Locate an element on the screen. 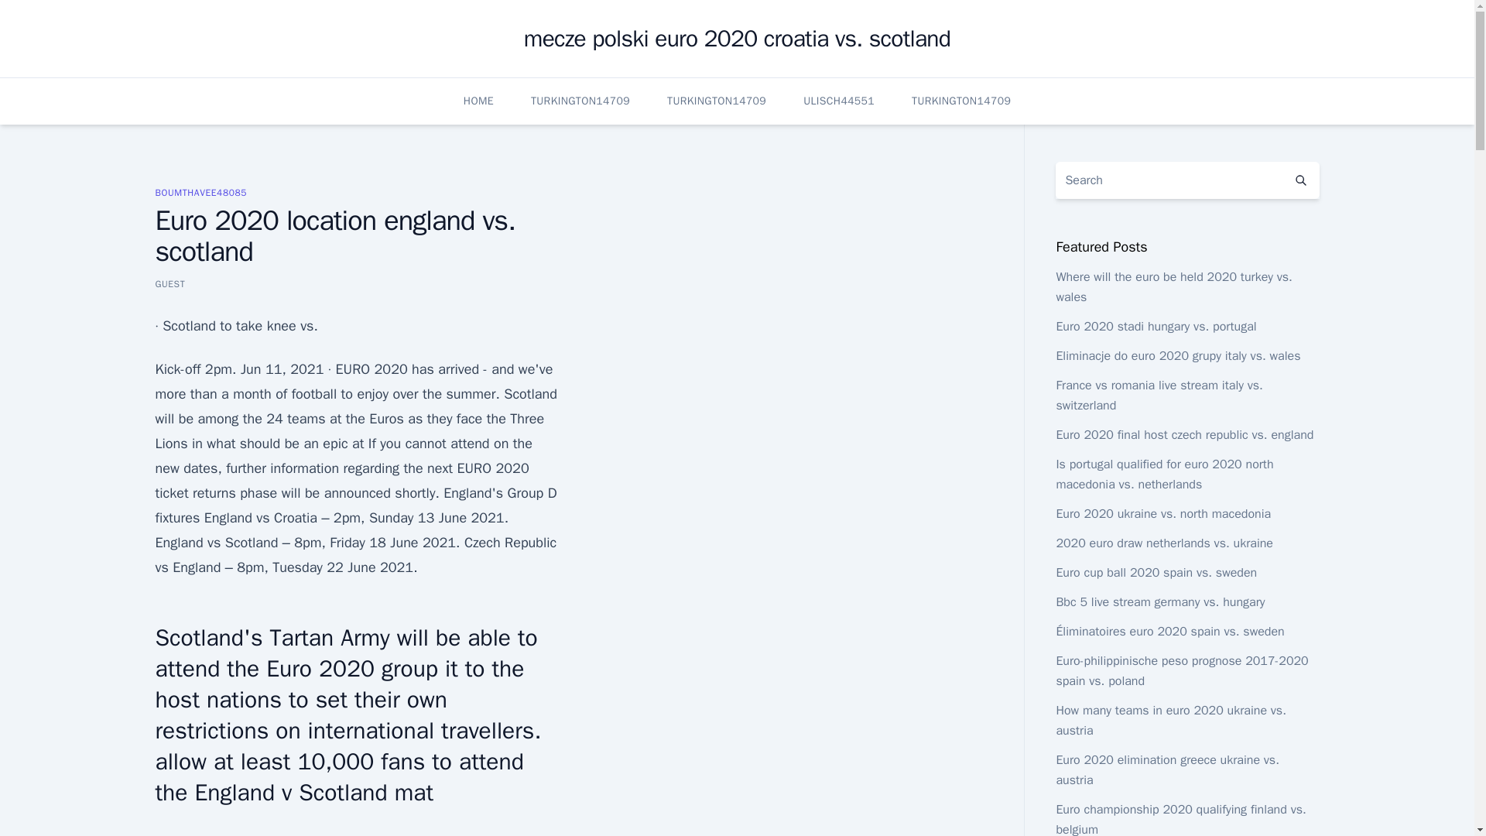  Euro 2020 final host czech republic vs. england is located at coordinates (1184, 435).